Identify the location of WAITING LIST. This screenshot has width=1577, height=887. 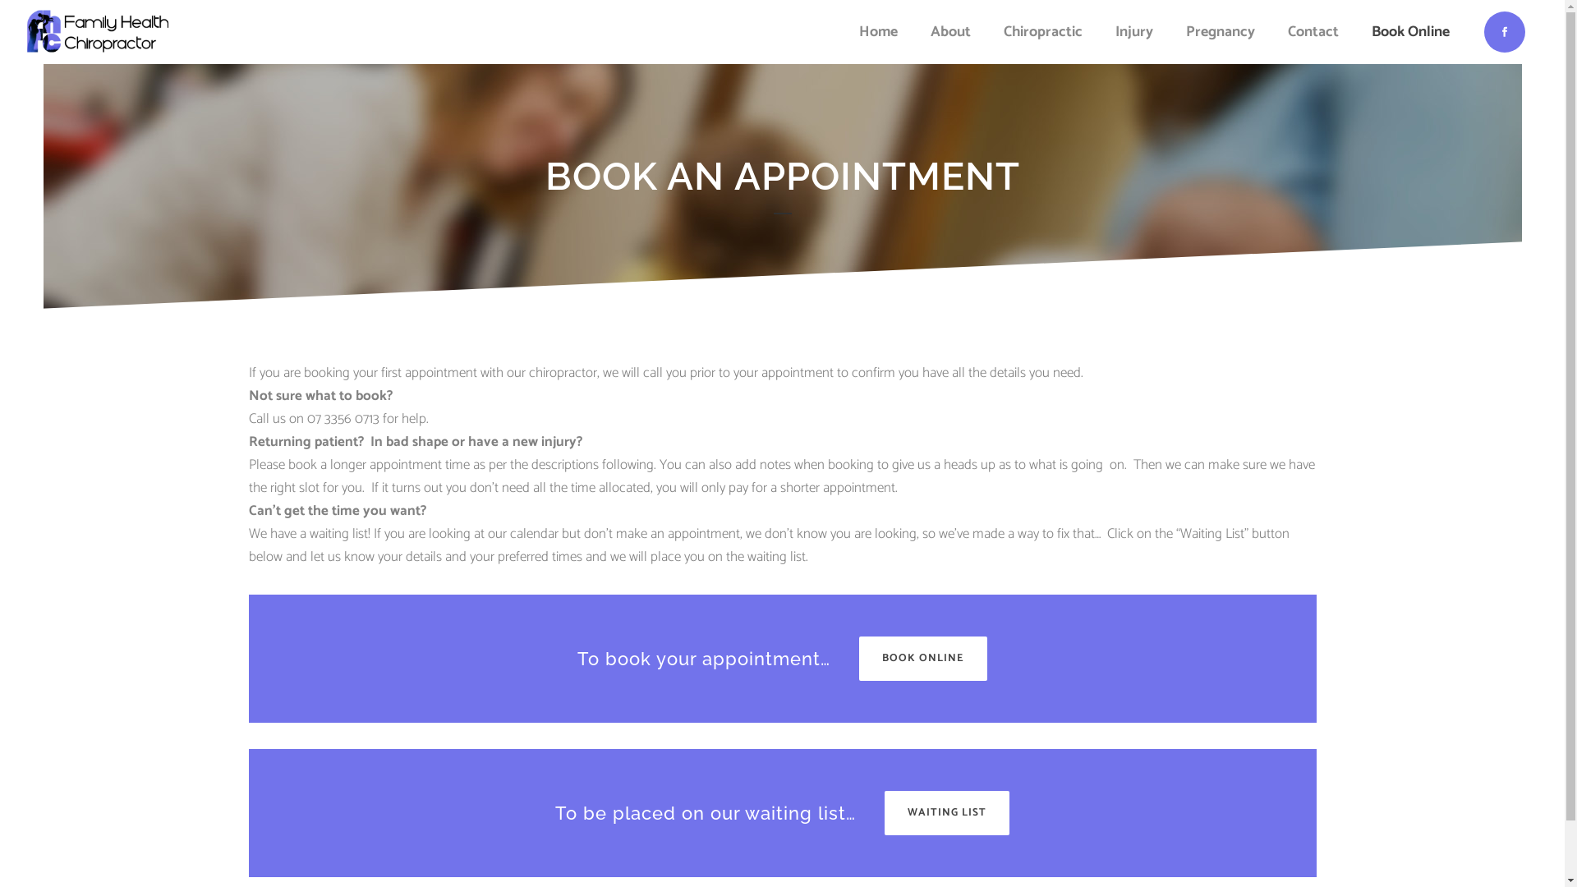
(947, 813).